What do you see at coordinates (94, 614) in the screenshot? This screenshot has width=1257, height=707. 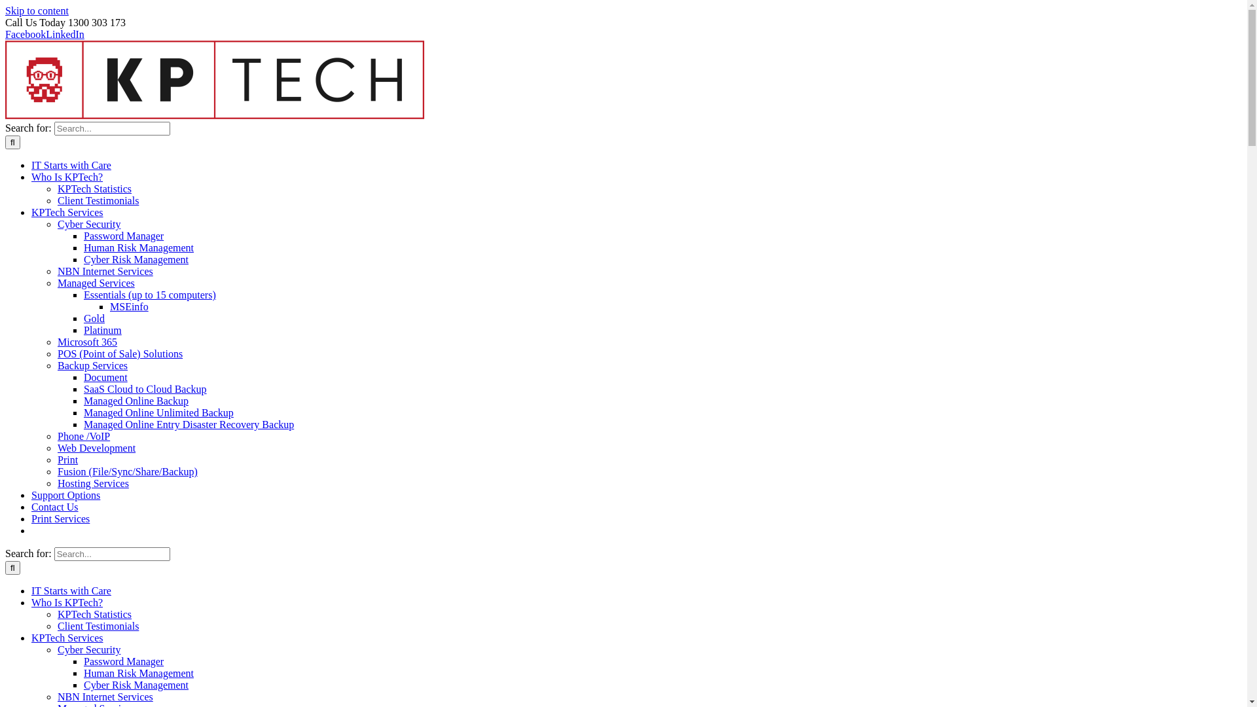 I see `KPTech Statistics` at bounding box center [94, 614].